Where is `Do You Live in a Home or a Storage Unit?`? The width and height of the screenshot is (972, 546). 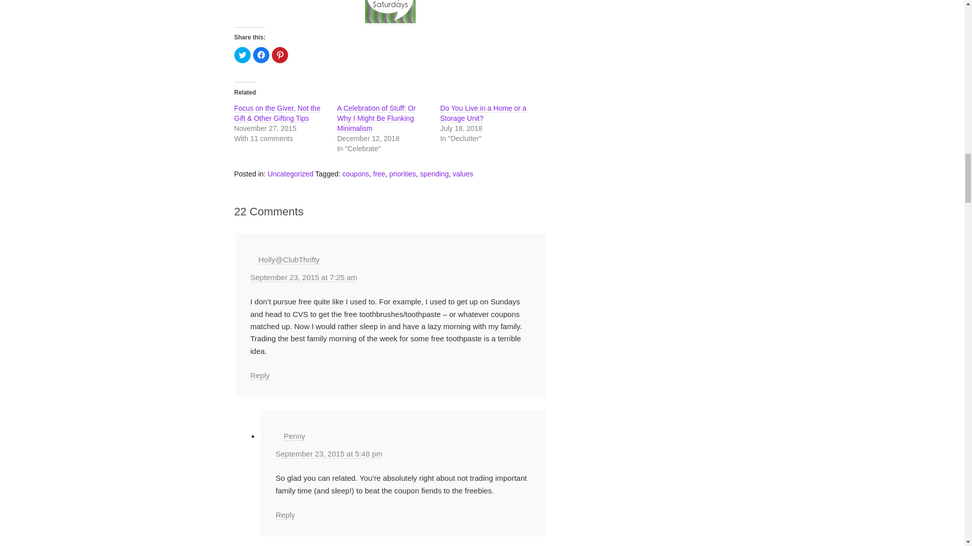
Do You Live in a Home or a Storage Unit? is located at coordinates (483, 113).